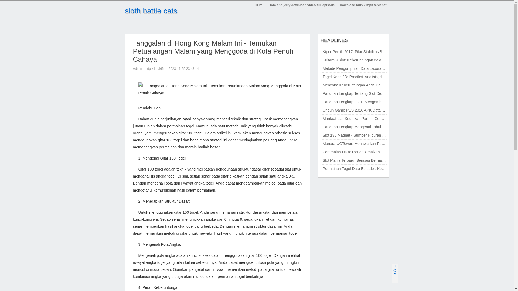  Describe the element at coordinates (302, 5) in the screenshot. I see `tom and jerry download video full episode` at that location.